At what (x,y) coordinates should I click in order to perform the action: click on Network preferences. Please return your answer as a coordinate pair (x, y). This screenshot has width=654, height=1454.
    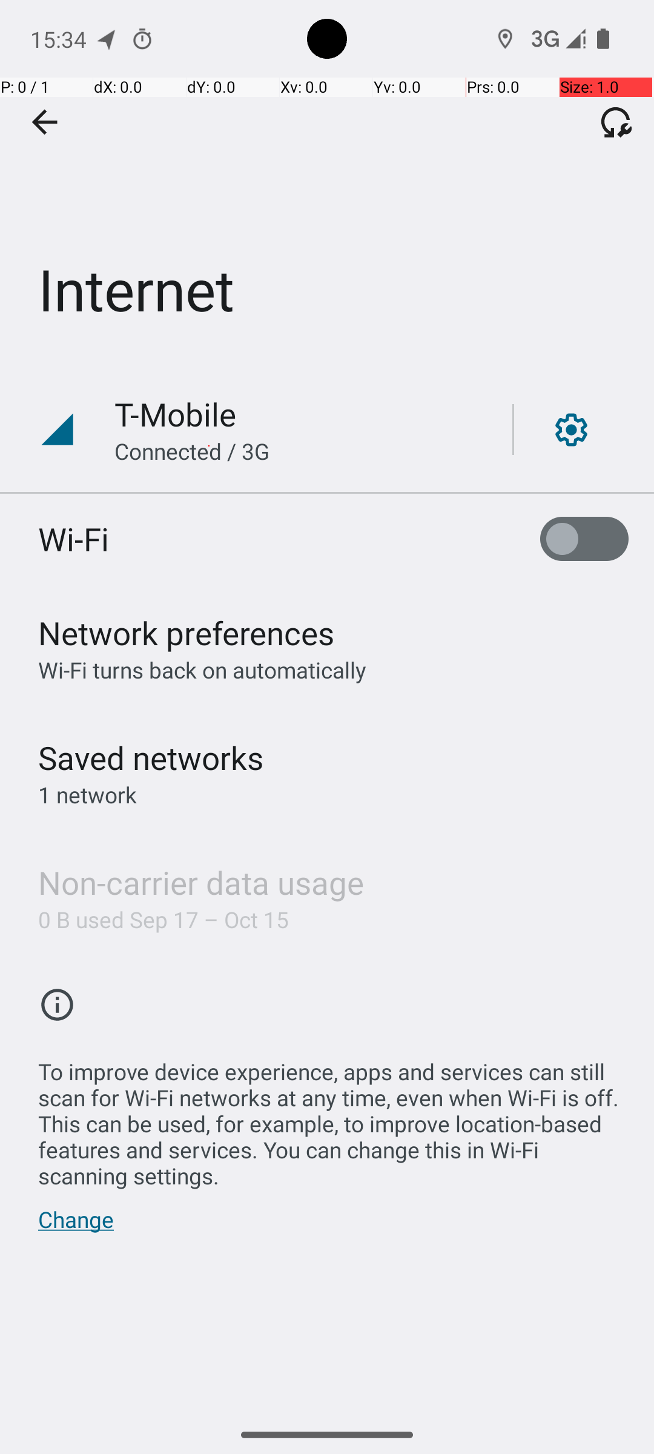
    Looking at the image, I should click on (187, 632).